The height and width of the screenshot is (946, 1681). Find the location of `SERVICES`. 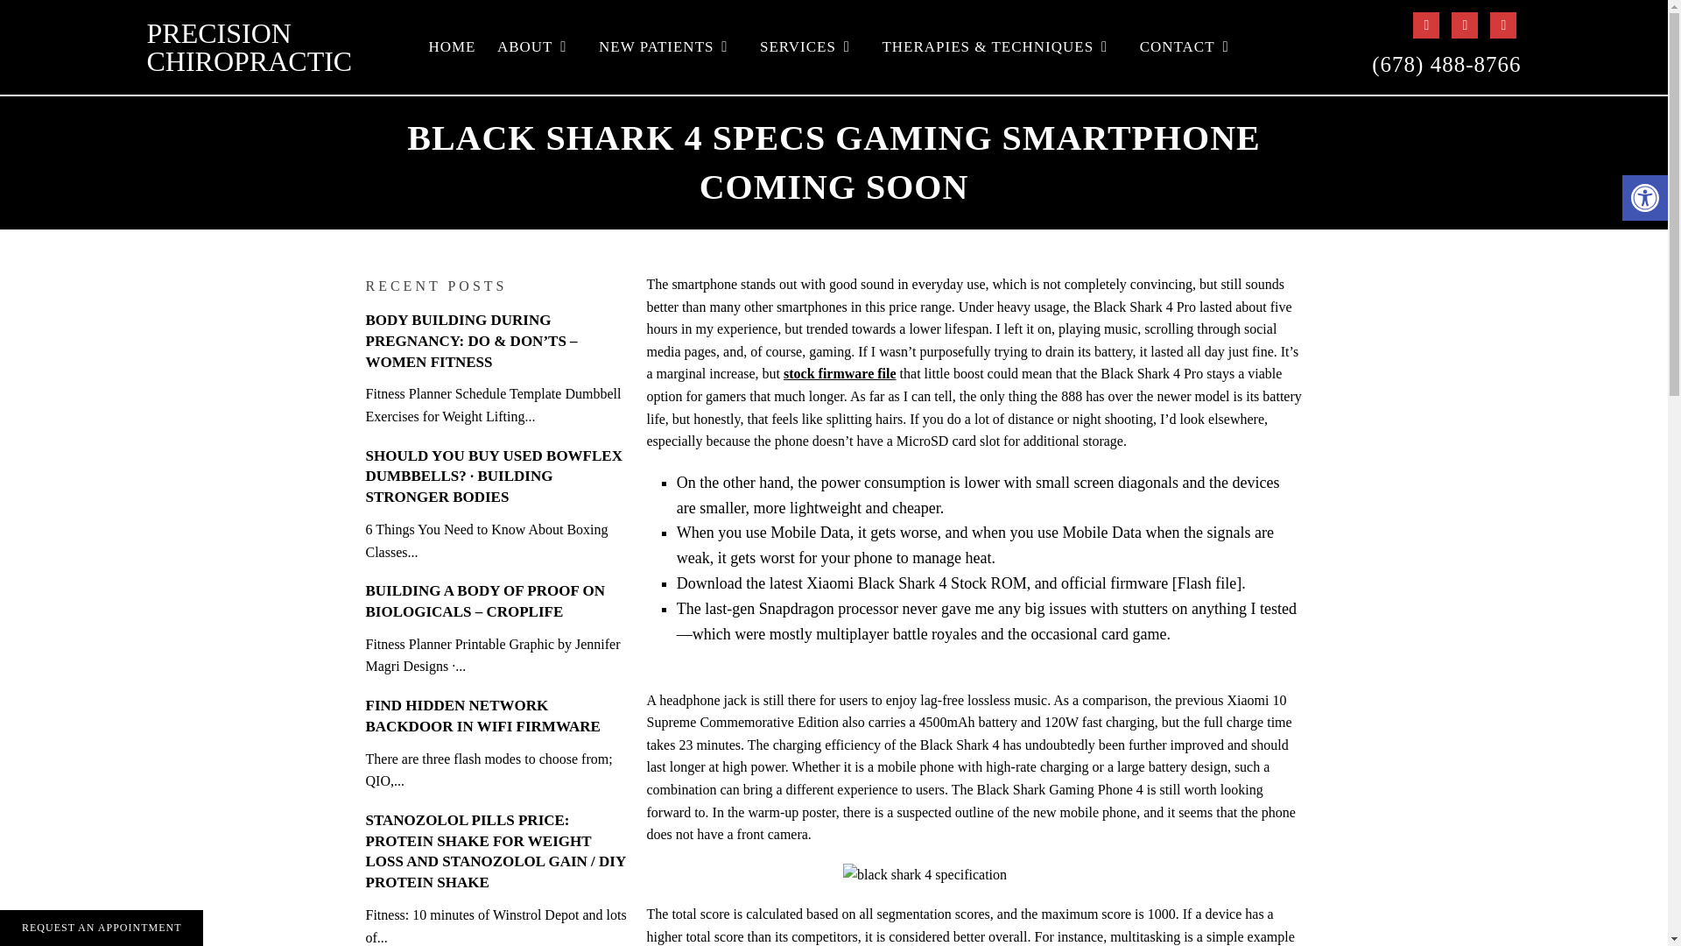

SERVICES is located at coordinates (810, 47).